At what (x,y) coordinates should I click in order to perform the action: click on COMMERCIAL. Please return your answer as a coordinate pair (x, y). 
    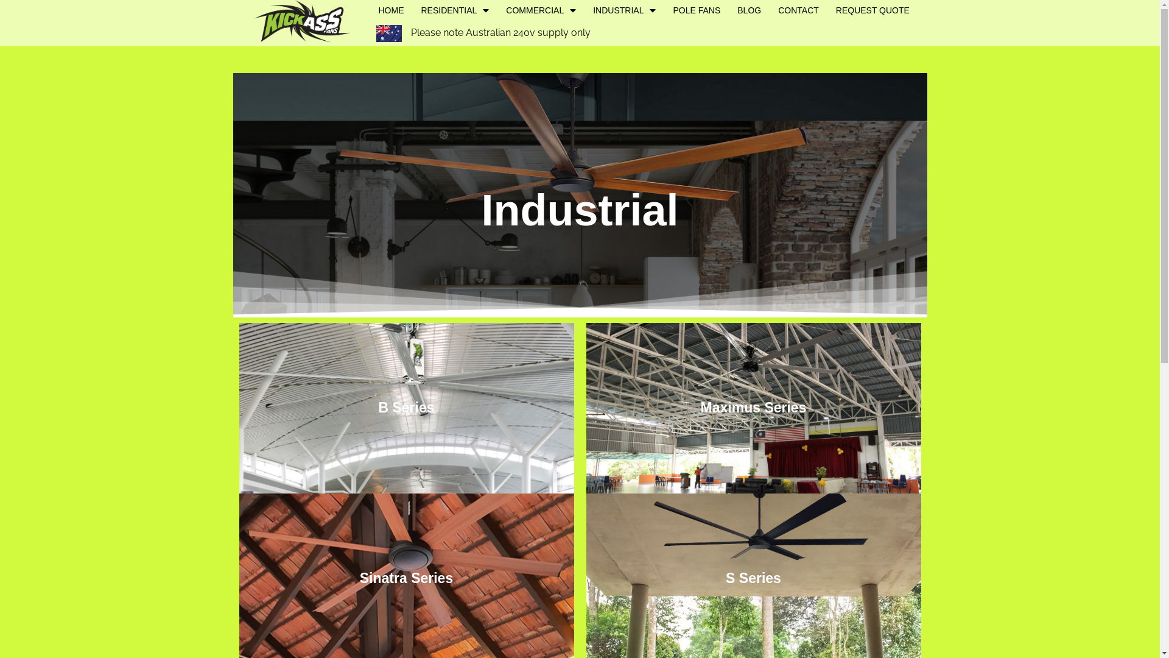
    Looking at the image, I should click on (541, 10).